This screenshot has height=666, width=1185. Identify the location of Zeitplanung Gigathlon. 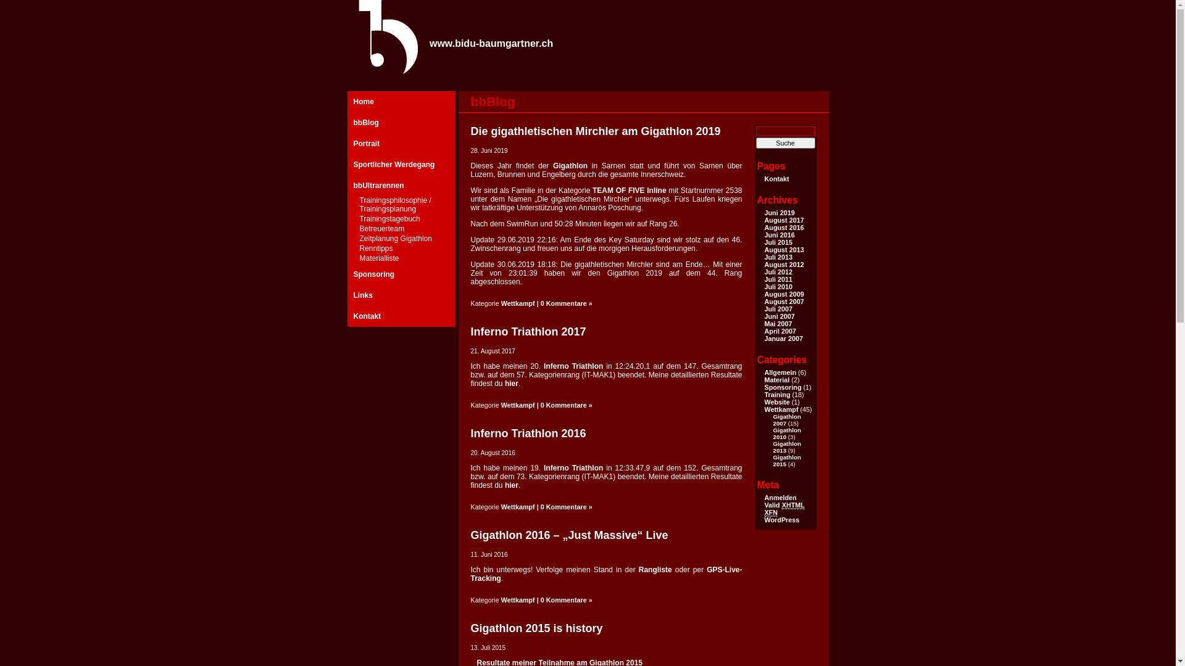
(401, 239).